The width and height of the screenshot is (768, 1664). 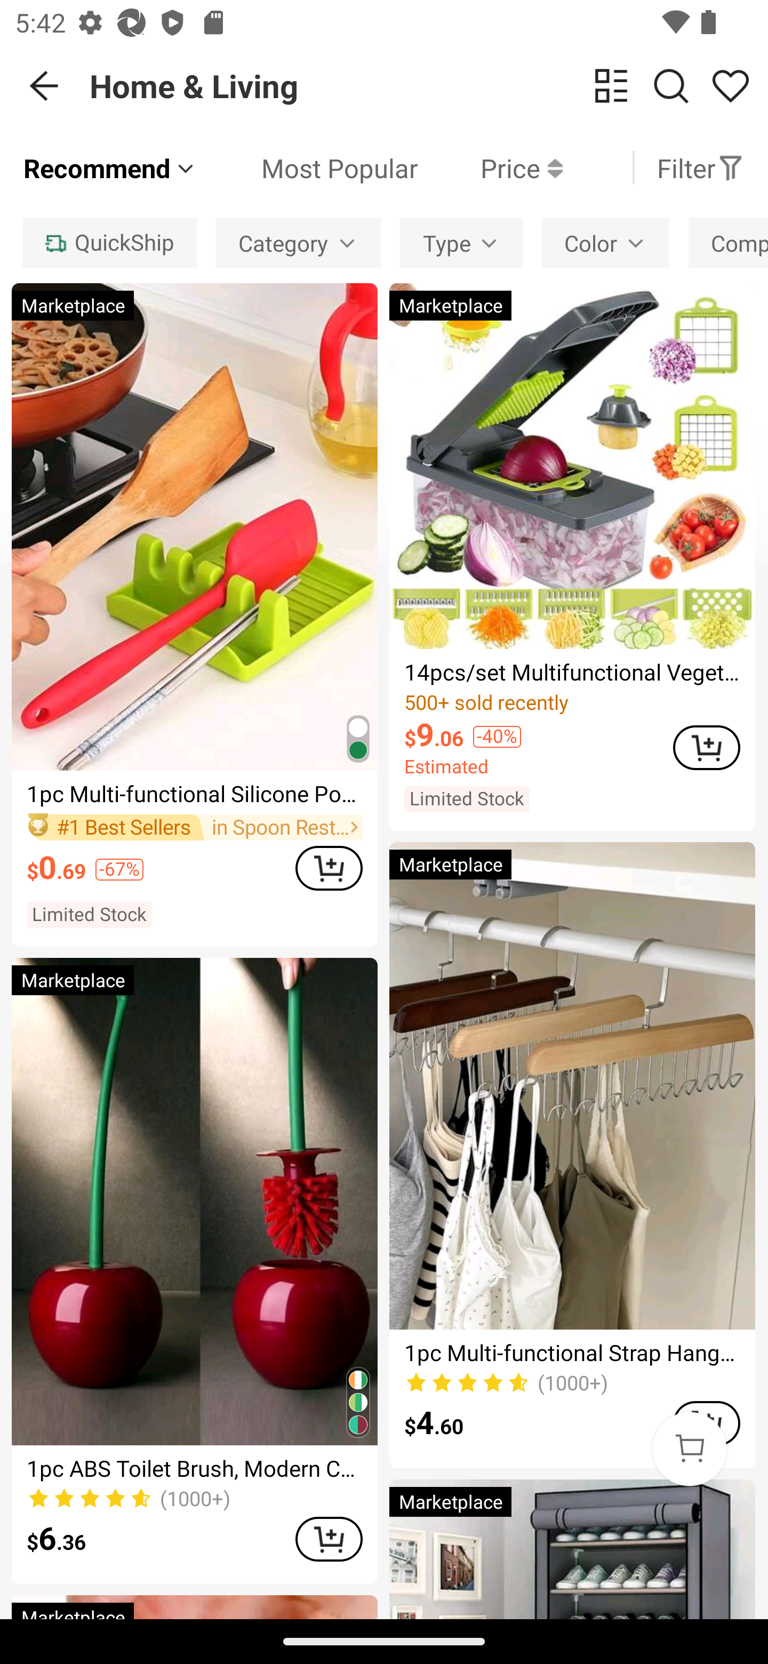 What do you see at coordinates (461, 243) in the screenshot?
I see `Type` at bounding box center [461, 243].